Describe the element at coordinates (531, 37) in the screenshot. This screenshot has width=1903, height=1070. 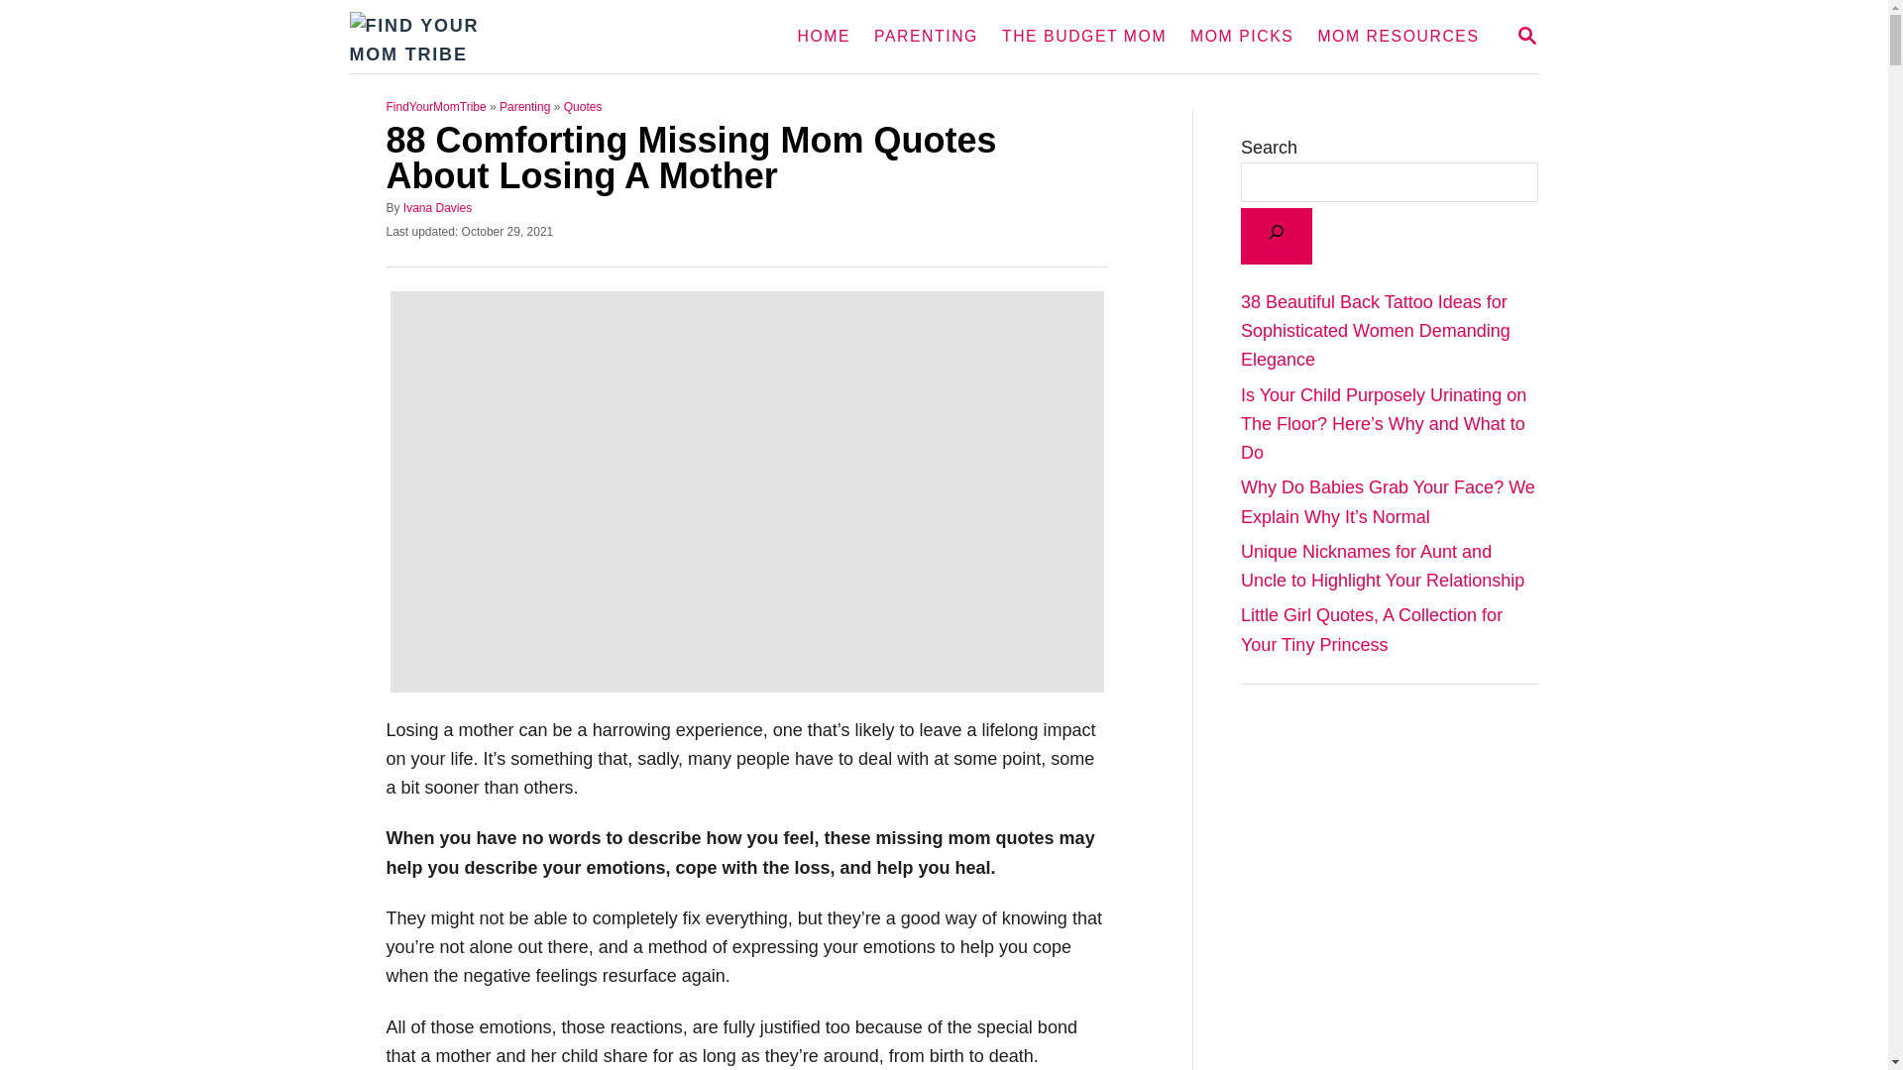
I see `Find your mom tribe` at that location.